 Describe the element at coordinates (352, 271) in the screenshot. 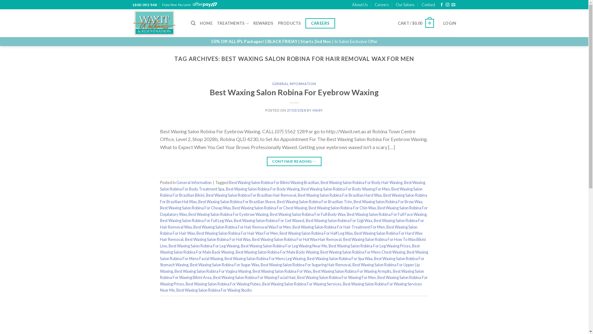

I see `Best Waxing Salon Robina For Waxing Armpits` at that location.